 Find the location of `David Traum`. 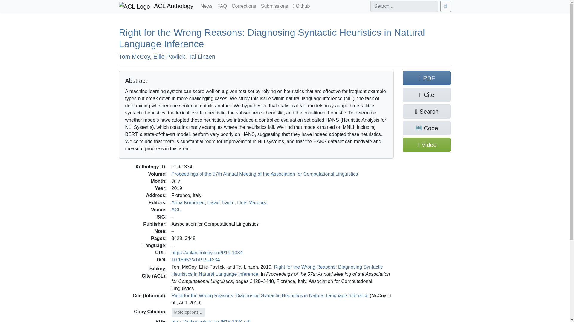

David Traum is located at coordinates (221, 202).